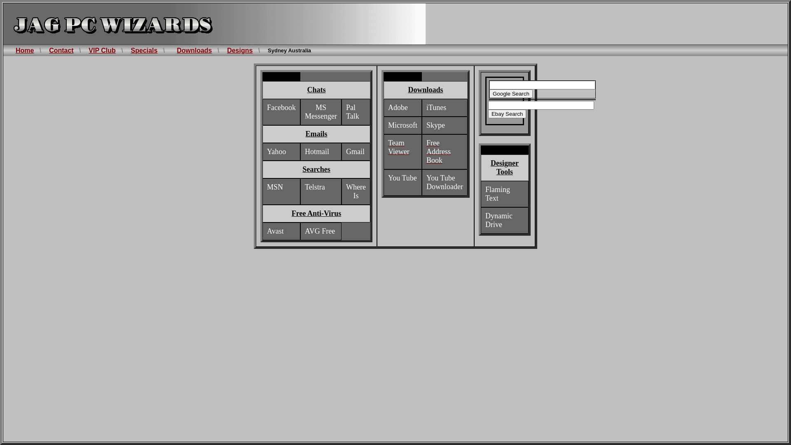 The width and height of the screenshot is (791, 445). I want to click on Flaming Text       , so click(498, 194).